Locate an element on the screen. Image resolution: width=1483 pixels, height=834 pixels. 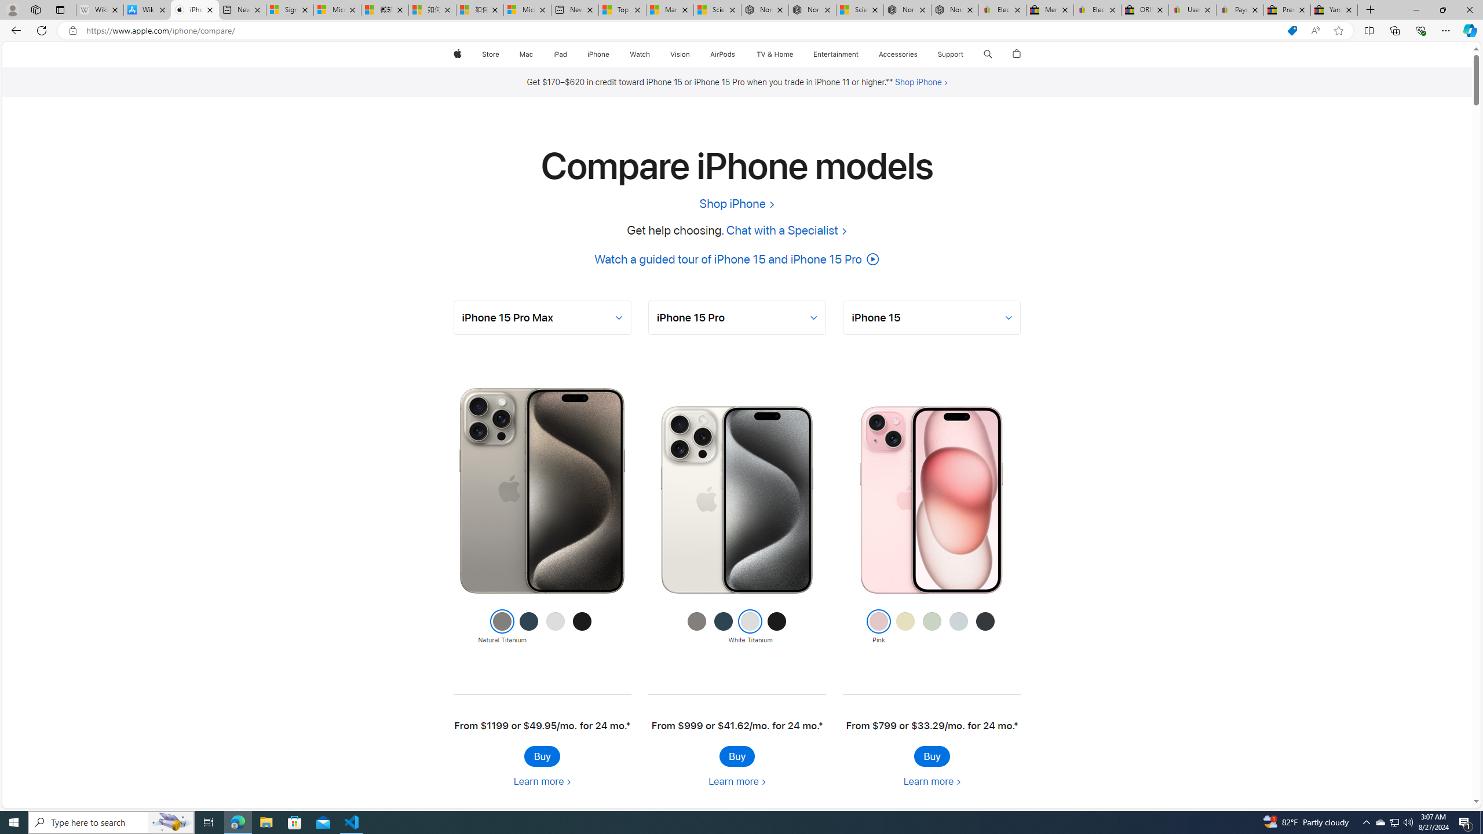
AutomationID: selector-1 is located at coordinates (737, 317).